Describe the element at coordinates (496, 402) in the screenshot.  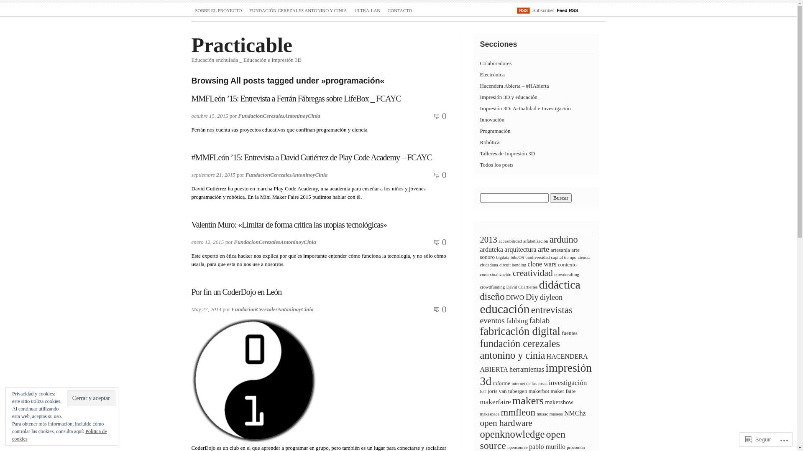
I see `makerfaire` at that location.